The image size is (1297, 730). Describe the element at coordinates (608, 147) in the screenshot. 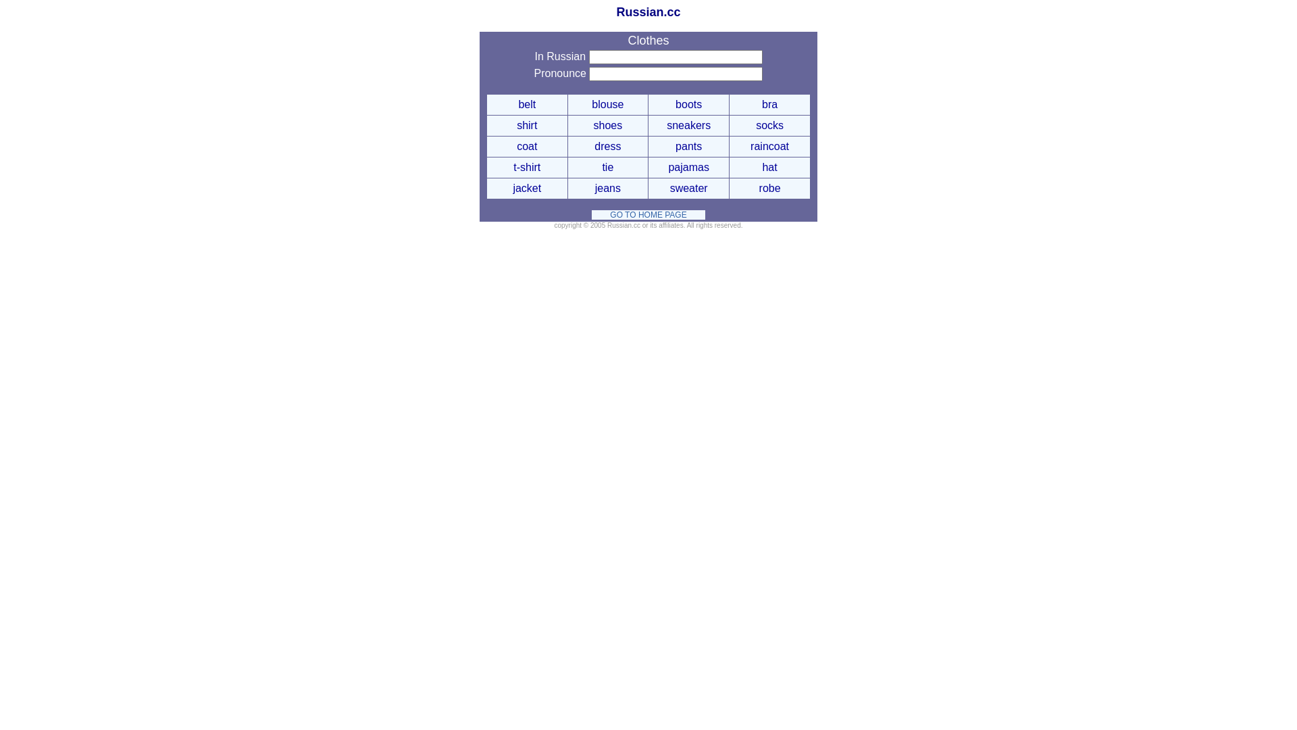

I see `dress` at that location.